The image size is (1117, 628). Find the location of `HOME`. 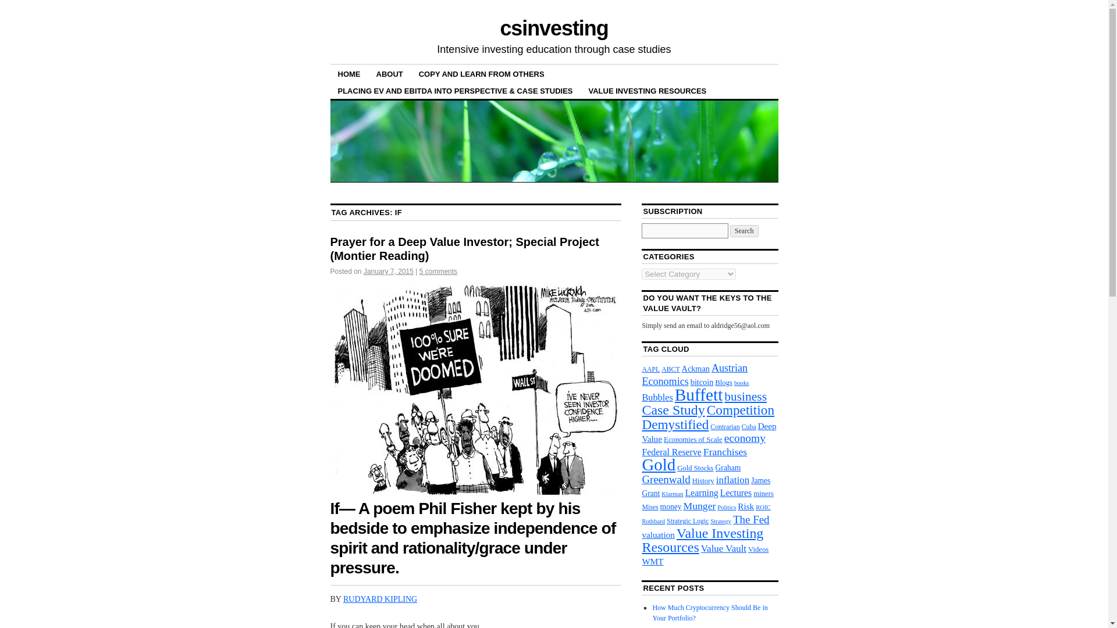

HOME is located at coordinates (349, 73).